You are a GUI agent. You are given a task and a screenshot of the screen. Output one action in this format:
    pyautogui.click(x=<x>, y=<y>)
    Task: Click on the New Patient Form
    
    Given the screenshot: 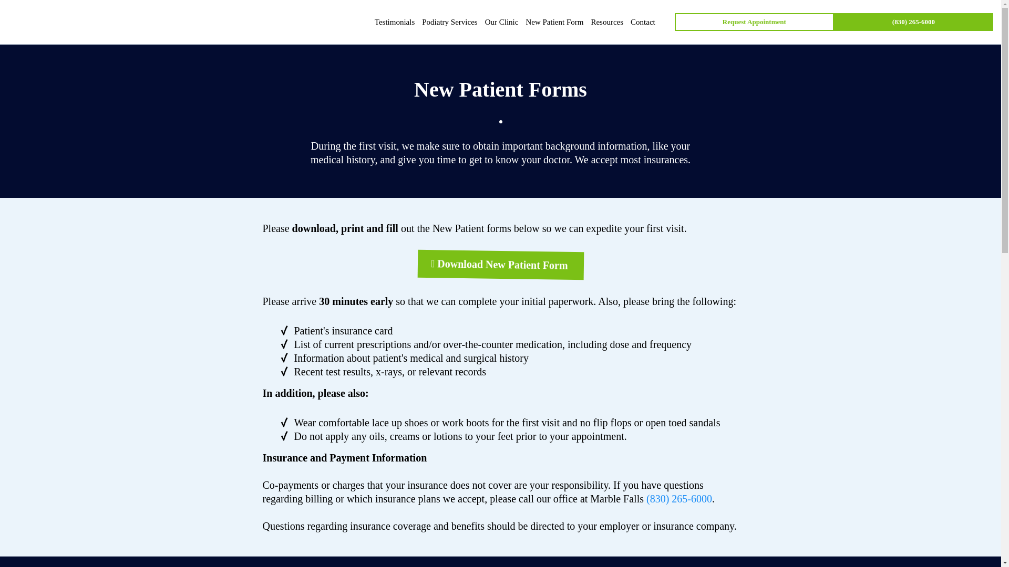 What is the action you would take?
    pyautogui.click(x=554, y=22)
    